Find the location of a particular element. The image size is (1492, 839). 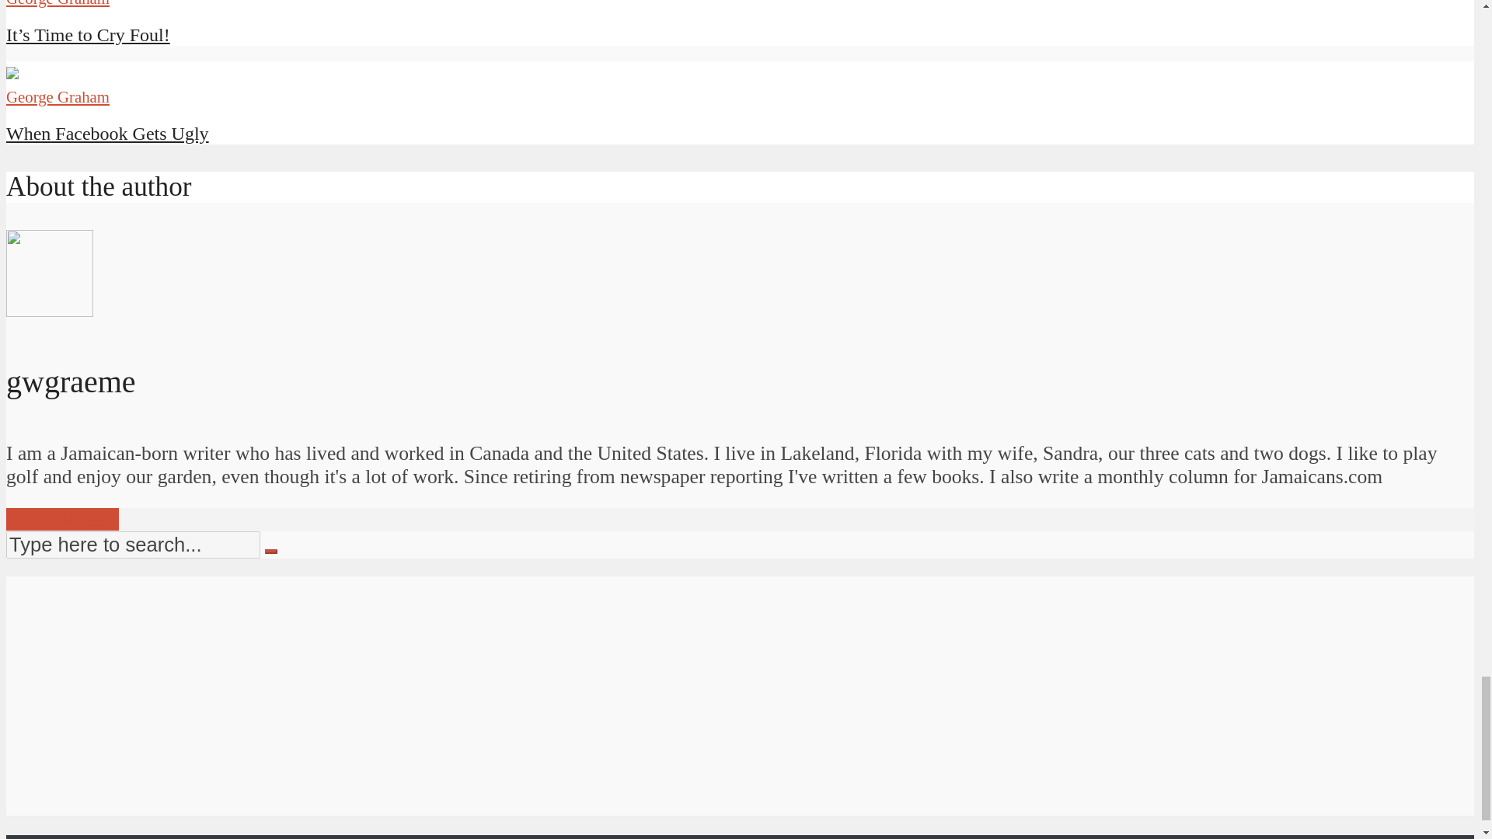

When Facebook Gets Ugly is located at coordinates (107, 133).